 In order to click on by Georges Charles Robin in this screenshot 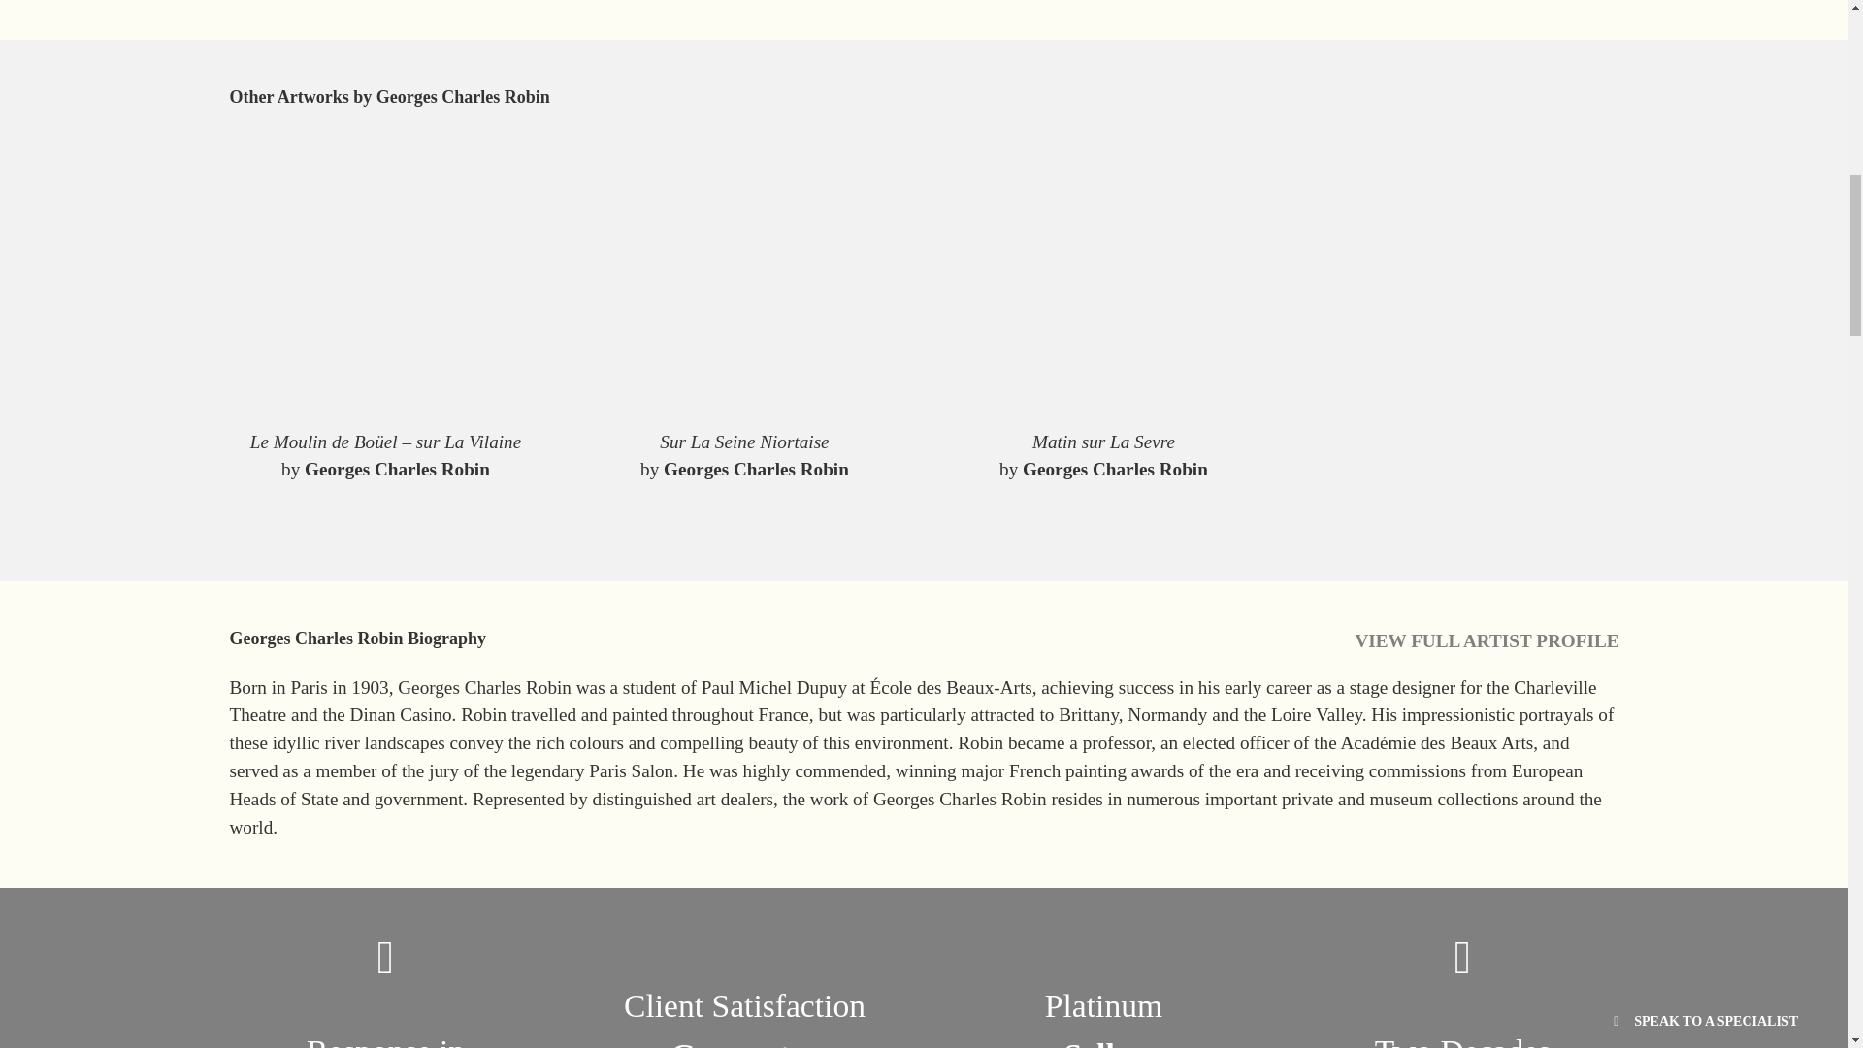, I will do `click(1102, 470)`.